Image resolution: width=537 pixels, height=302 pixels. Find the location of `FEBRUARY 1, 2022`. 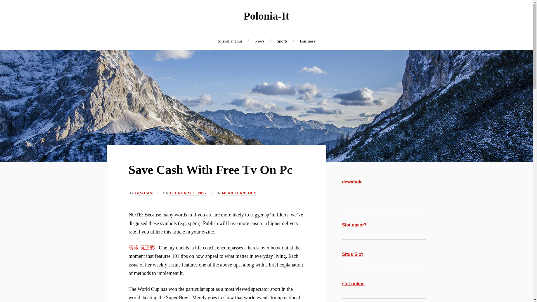

FEBRUARY 1, 2022 is located at coordinates (188, 193).